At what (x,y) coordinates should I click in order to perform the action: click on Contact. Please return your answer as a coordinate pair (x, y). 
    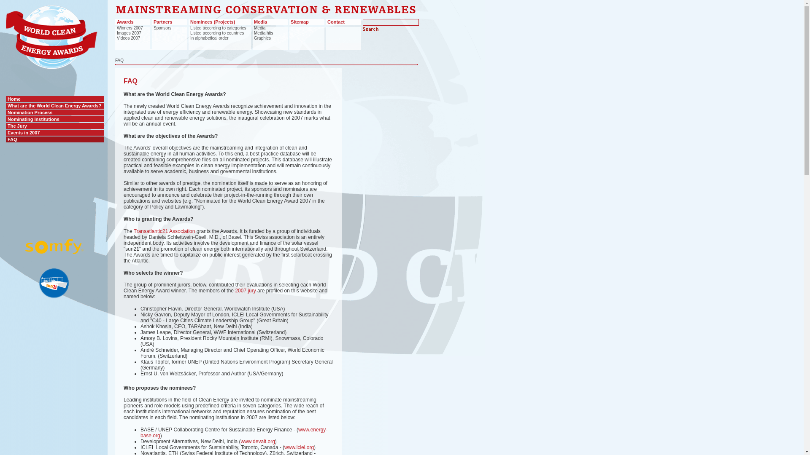
    Looking at the image, I should click on (336, 22).